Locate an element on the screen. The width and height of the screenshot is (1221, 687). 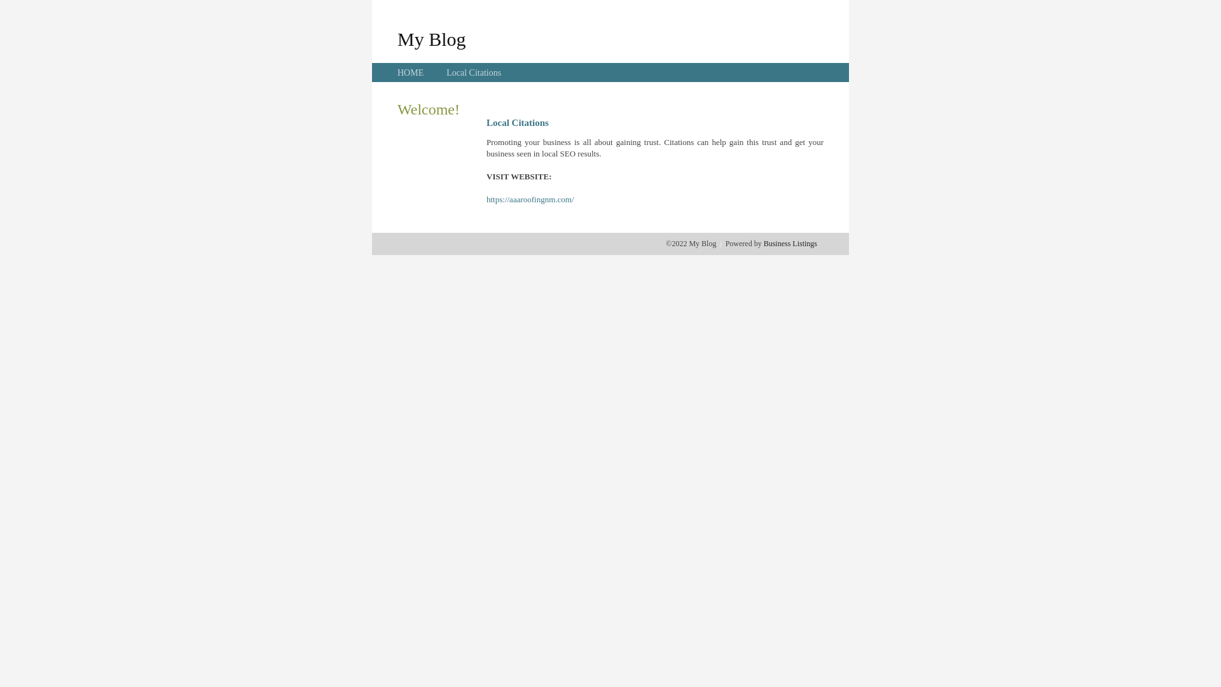
Business Listings is located at coordinates (790, 244).